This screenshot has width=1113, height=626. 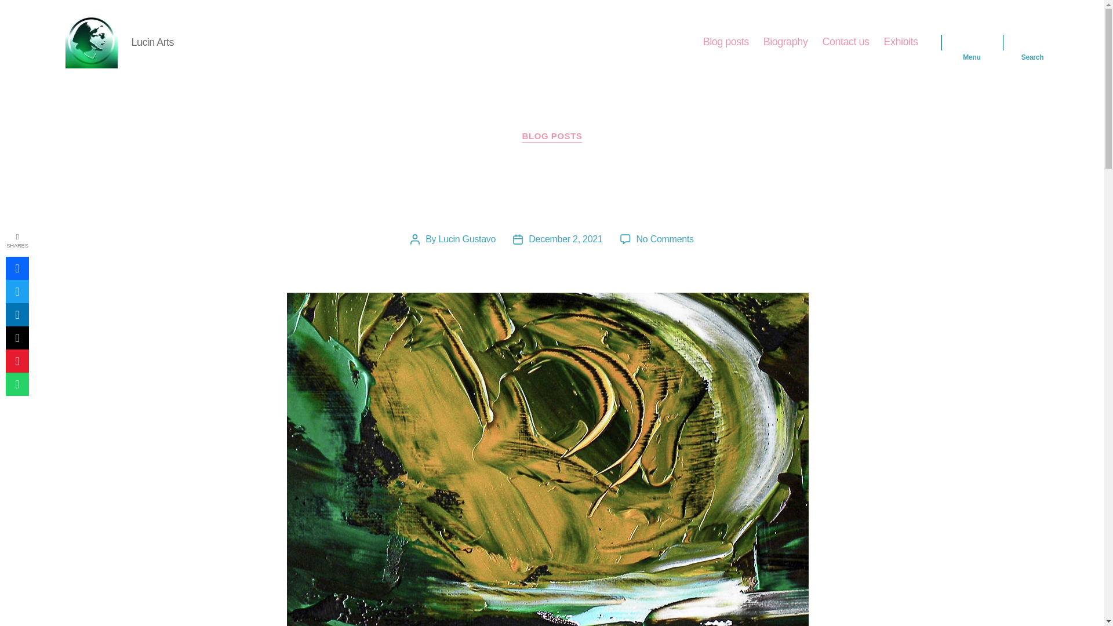 I want to click on No Comments, so click(x=665, y=239).